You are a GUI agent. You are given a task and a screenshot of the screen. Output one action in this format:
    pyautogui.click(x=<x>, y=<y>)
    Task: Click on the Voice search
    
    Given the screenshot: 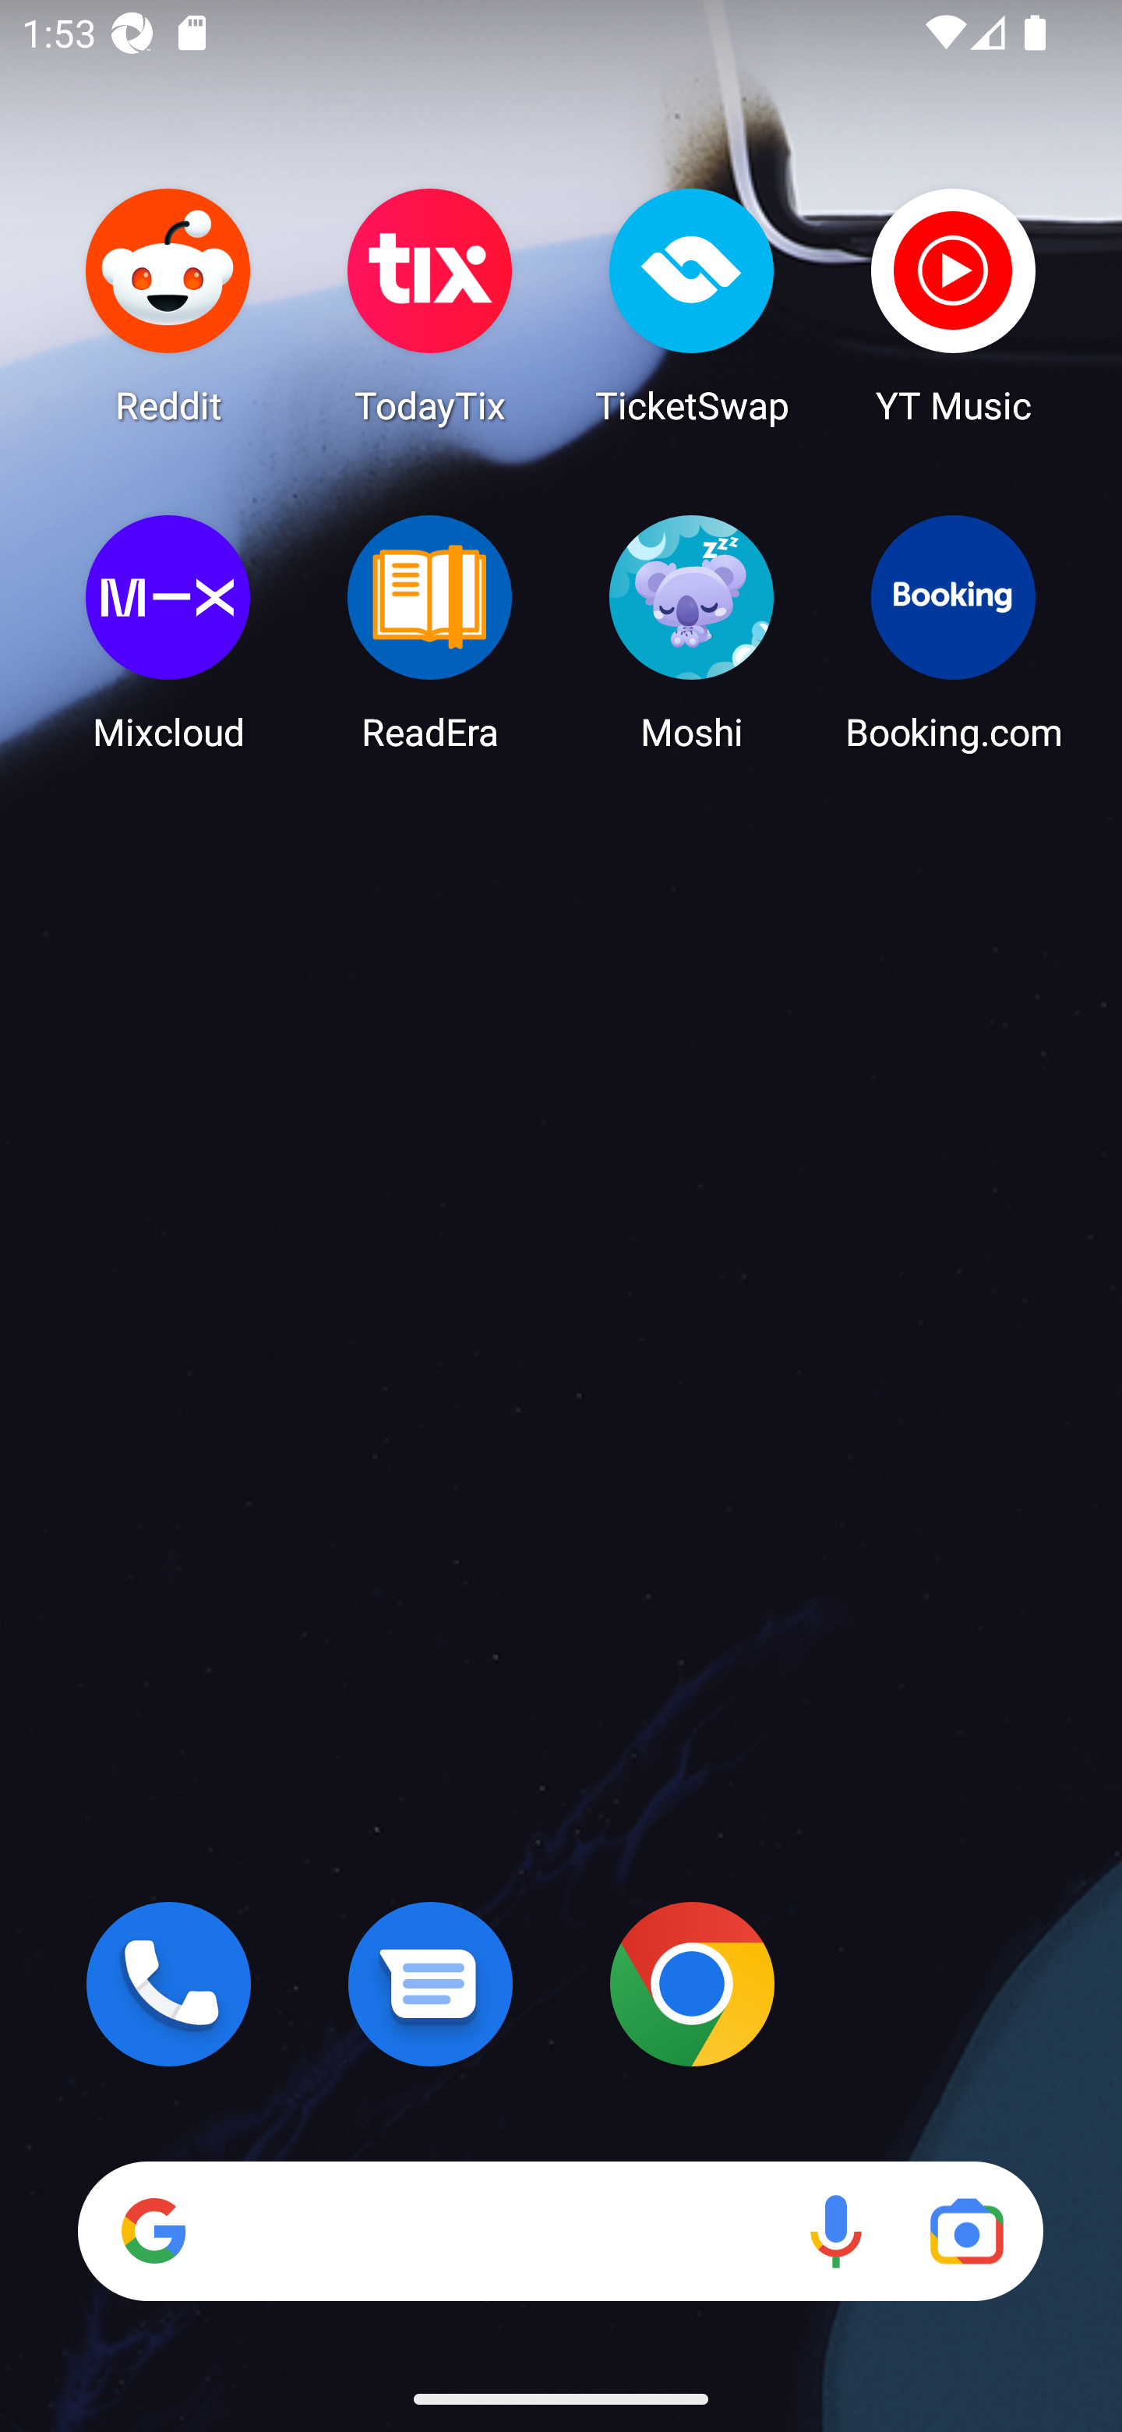 What is the action you would take?
    pyautogui.click(x=835, y=2231)
    